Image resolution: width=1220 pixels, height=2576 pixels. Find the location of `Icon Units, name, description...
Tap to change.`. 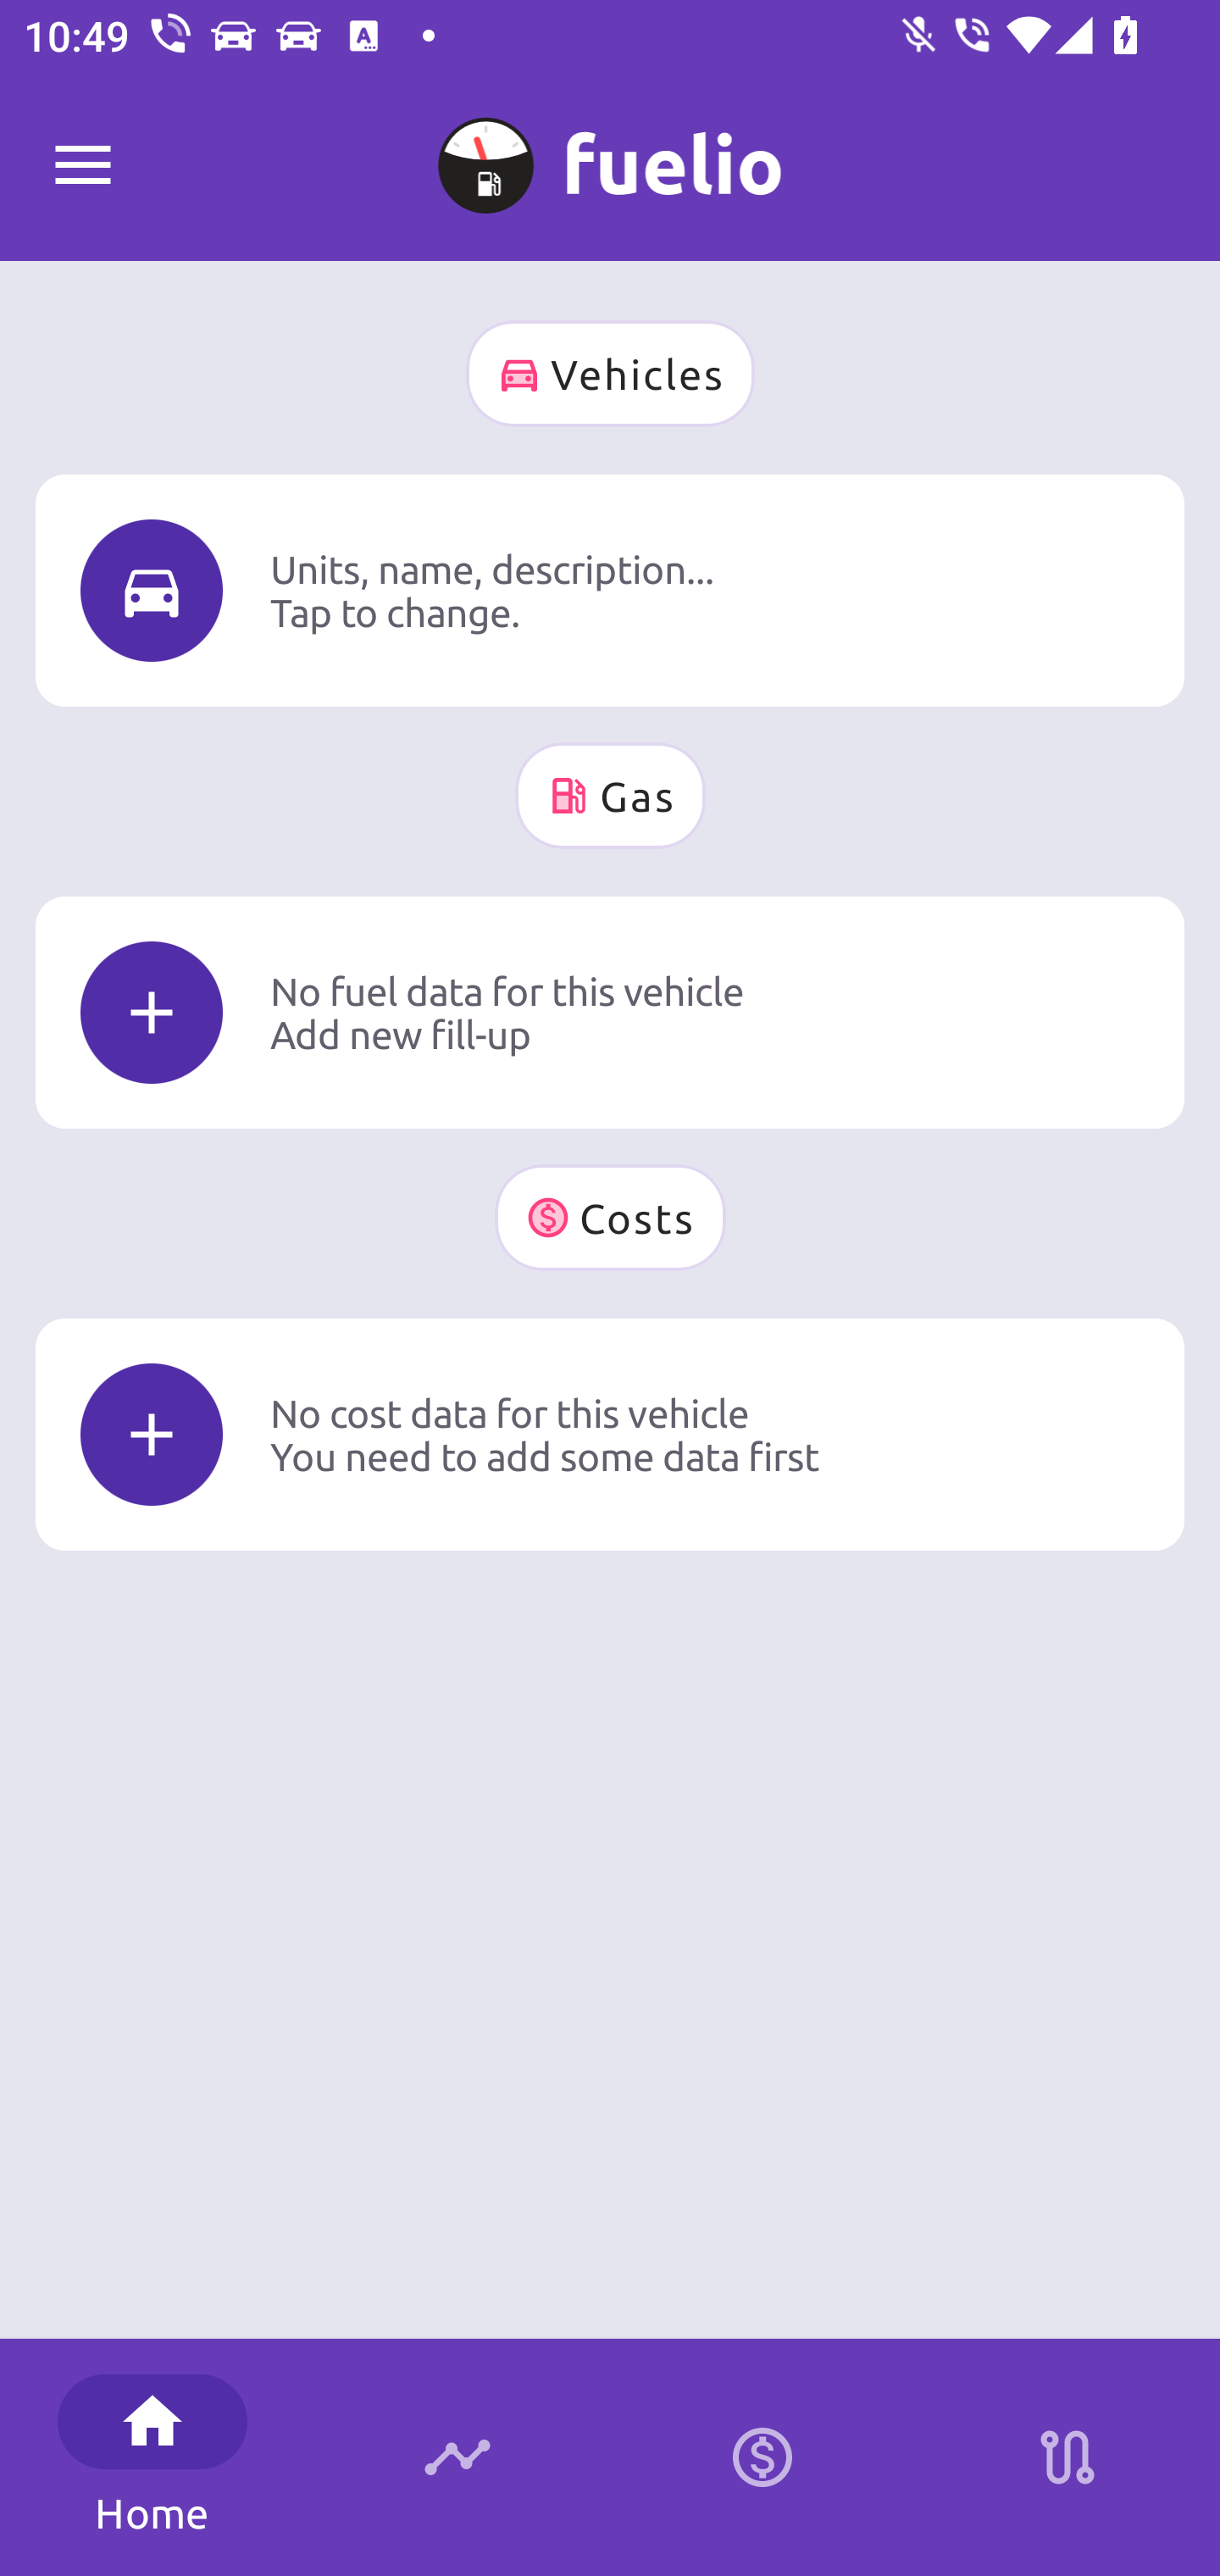

Icon Units, name, description...
Tap to change. is located at coordinates (610, 590).